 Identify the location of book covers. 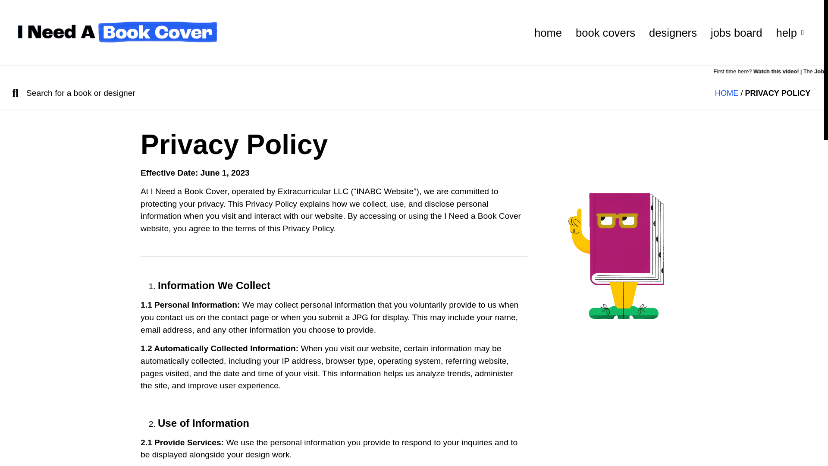
(605, 33).